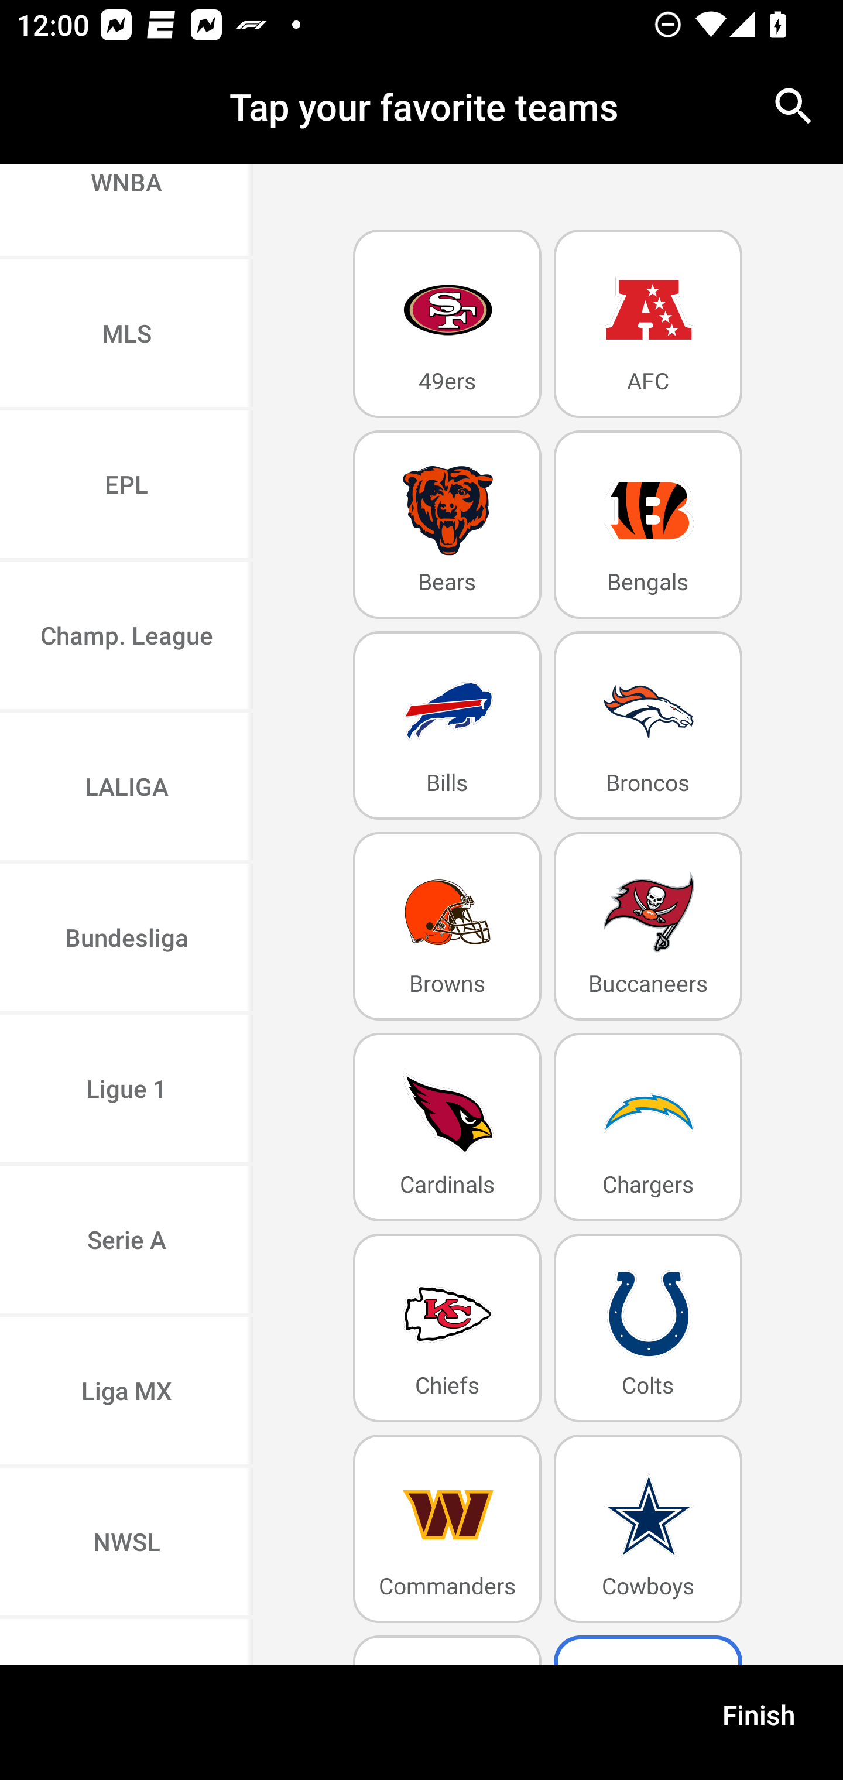 Image resolution: width=843 pixels, height=1780 pixels. What do you see at coordinates (126, 211) in the screenshot?
I see `WNBA` at bounding box center [126, 211].